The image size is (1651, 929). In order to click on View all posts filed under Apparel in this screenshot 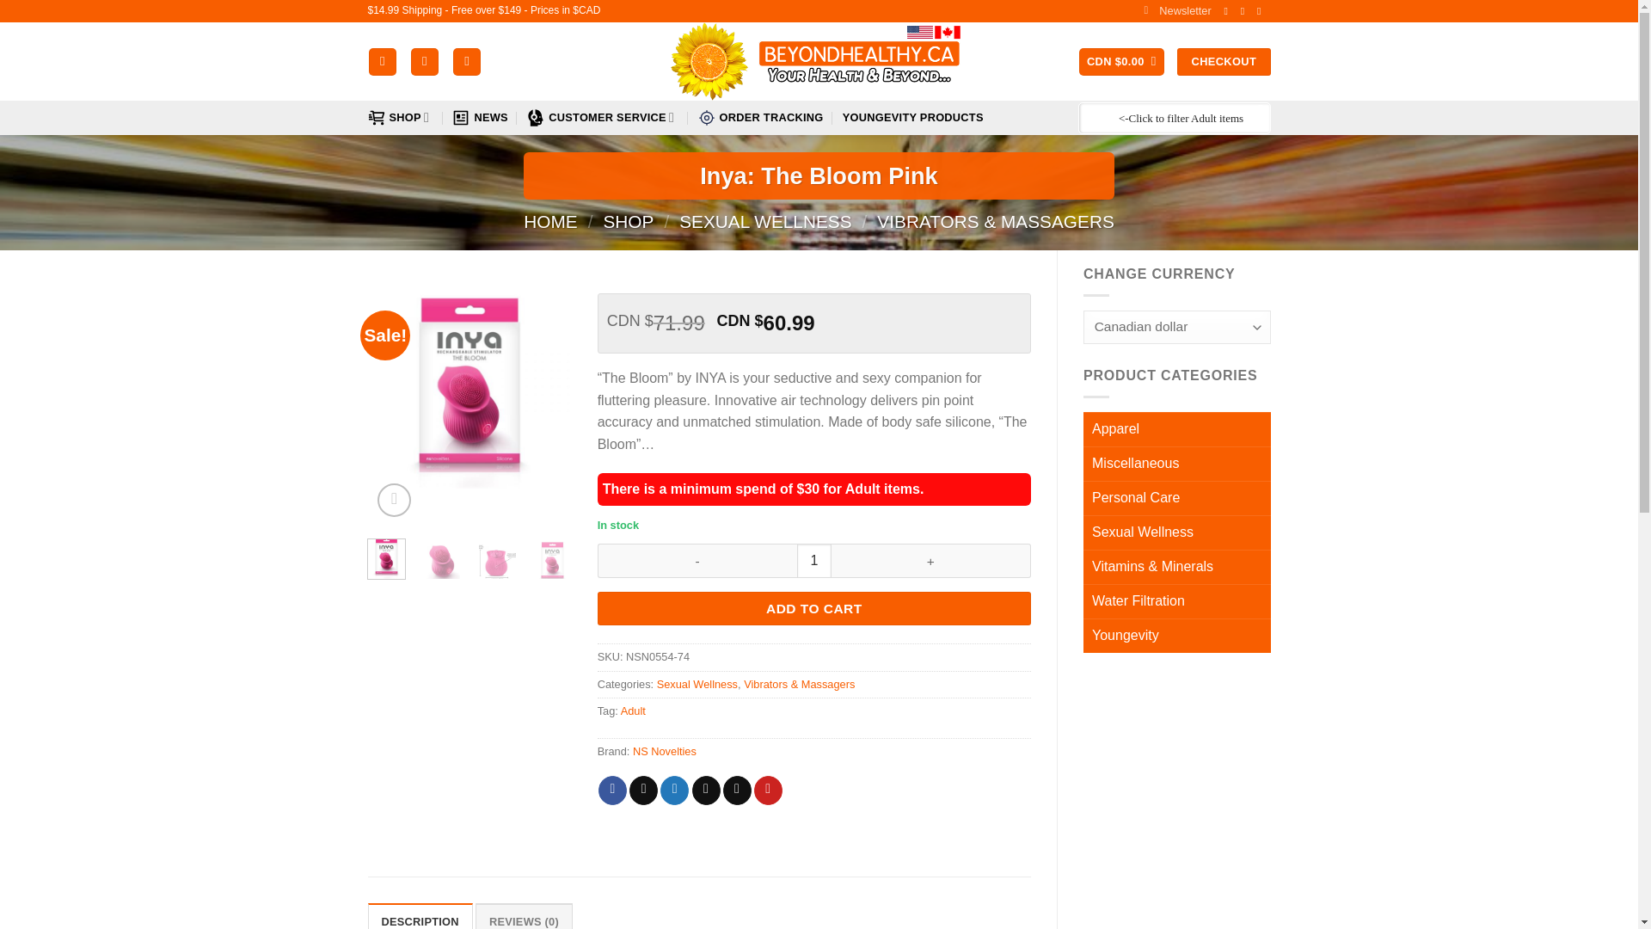, I will do `click(1176, 429)`.